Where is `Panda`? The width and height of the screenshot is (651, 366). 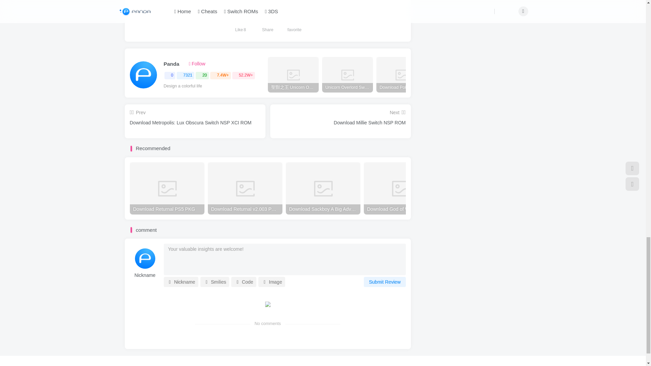 Panda is located at coordinates (171, 64).